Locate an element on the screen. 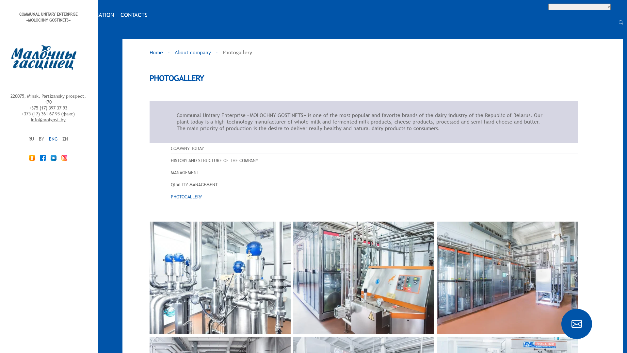 Image resolution: width=627 pixels, height=353 pixels. icon search is located at coordinates (621, 22).